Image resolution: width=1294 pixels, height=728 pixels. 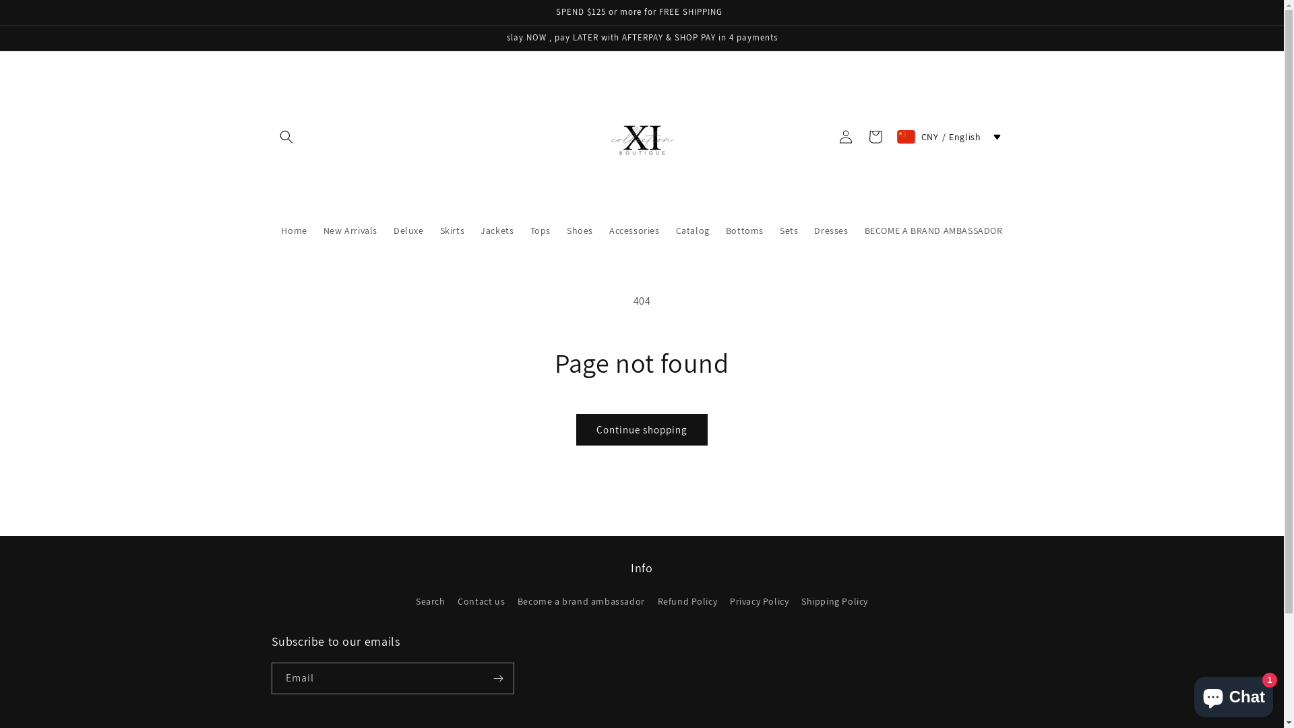 I want to click on New Arrivals, so click(x=350, y=231).